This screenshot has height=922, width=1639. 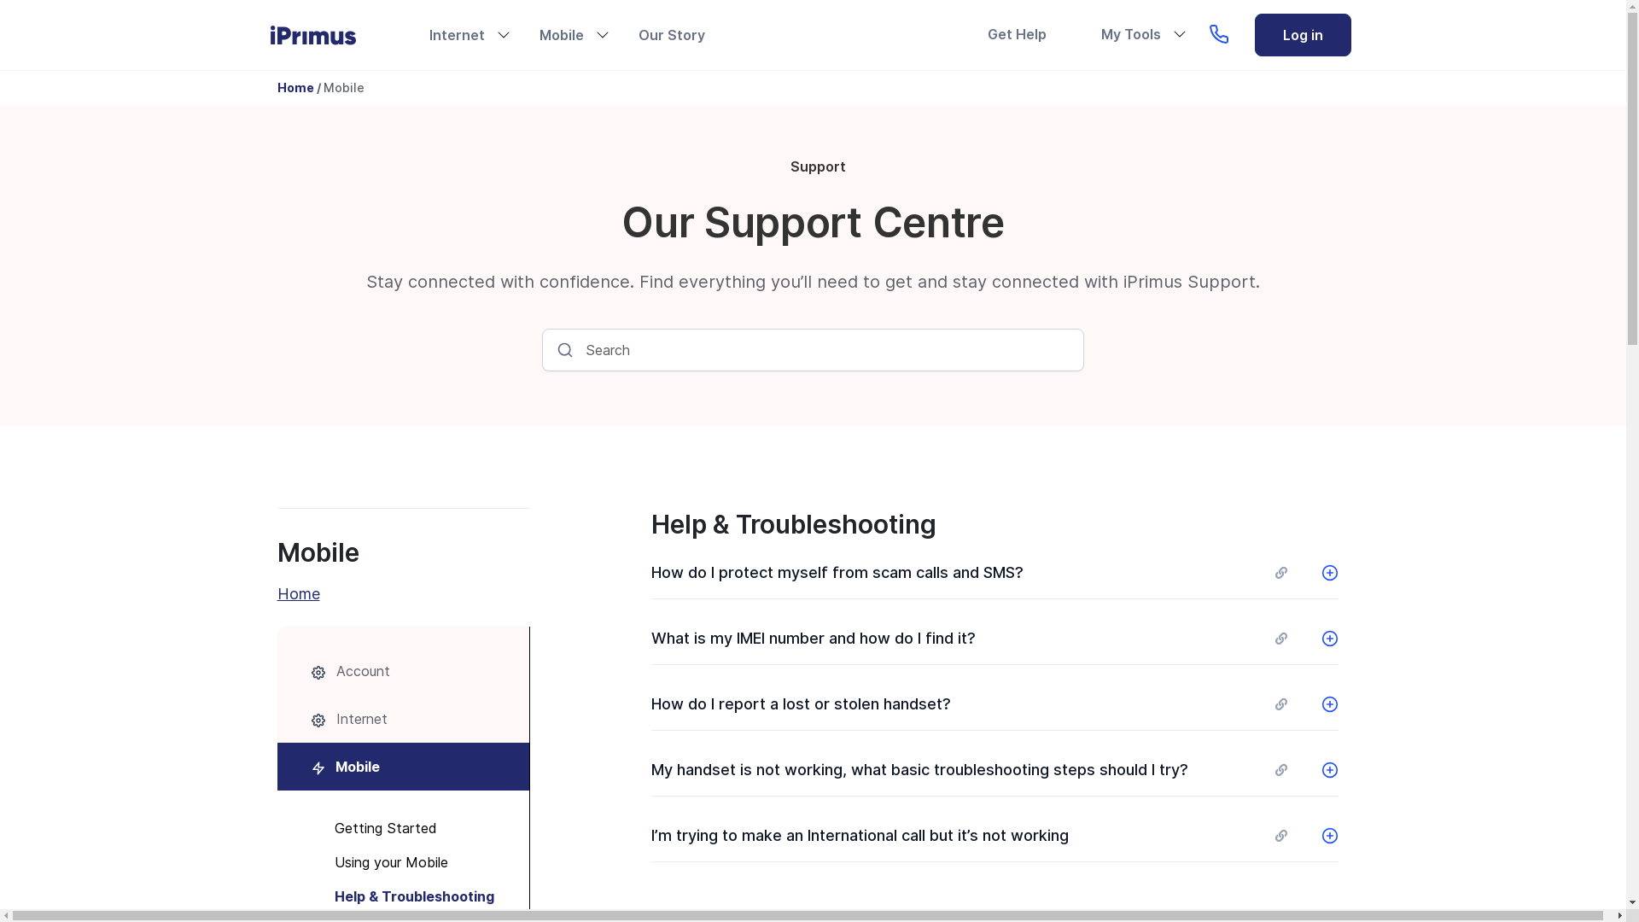 What do you see at coordinates (562, 35) in the screenshot?
I see `Mobile` at bounding box center [562, 35].